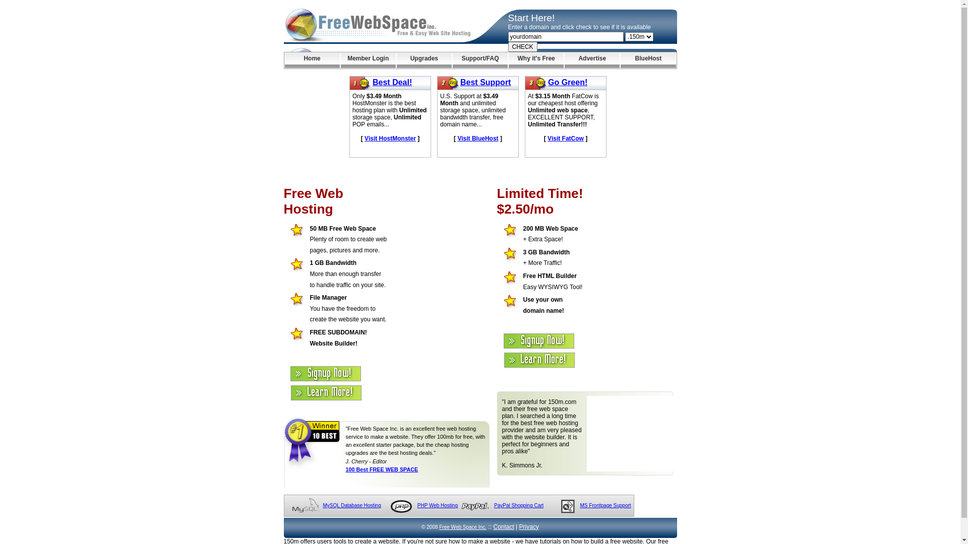  I want to click on Why it's Free, so click(536, 60).